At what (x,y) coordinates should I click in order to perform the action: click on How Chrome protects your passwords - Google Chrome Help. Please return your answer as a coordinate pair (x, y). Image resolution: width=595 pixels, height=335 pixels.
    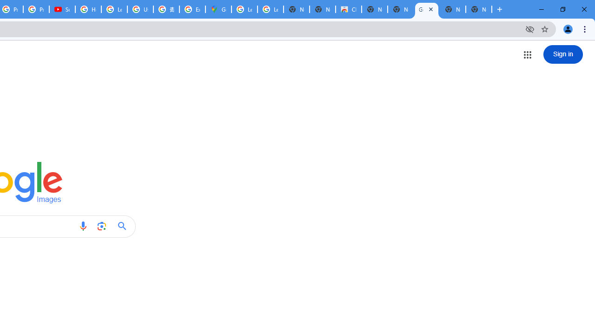
    Looking at the image, I should click on (88, 9).